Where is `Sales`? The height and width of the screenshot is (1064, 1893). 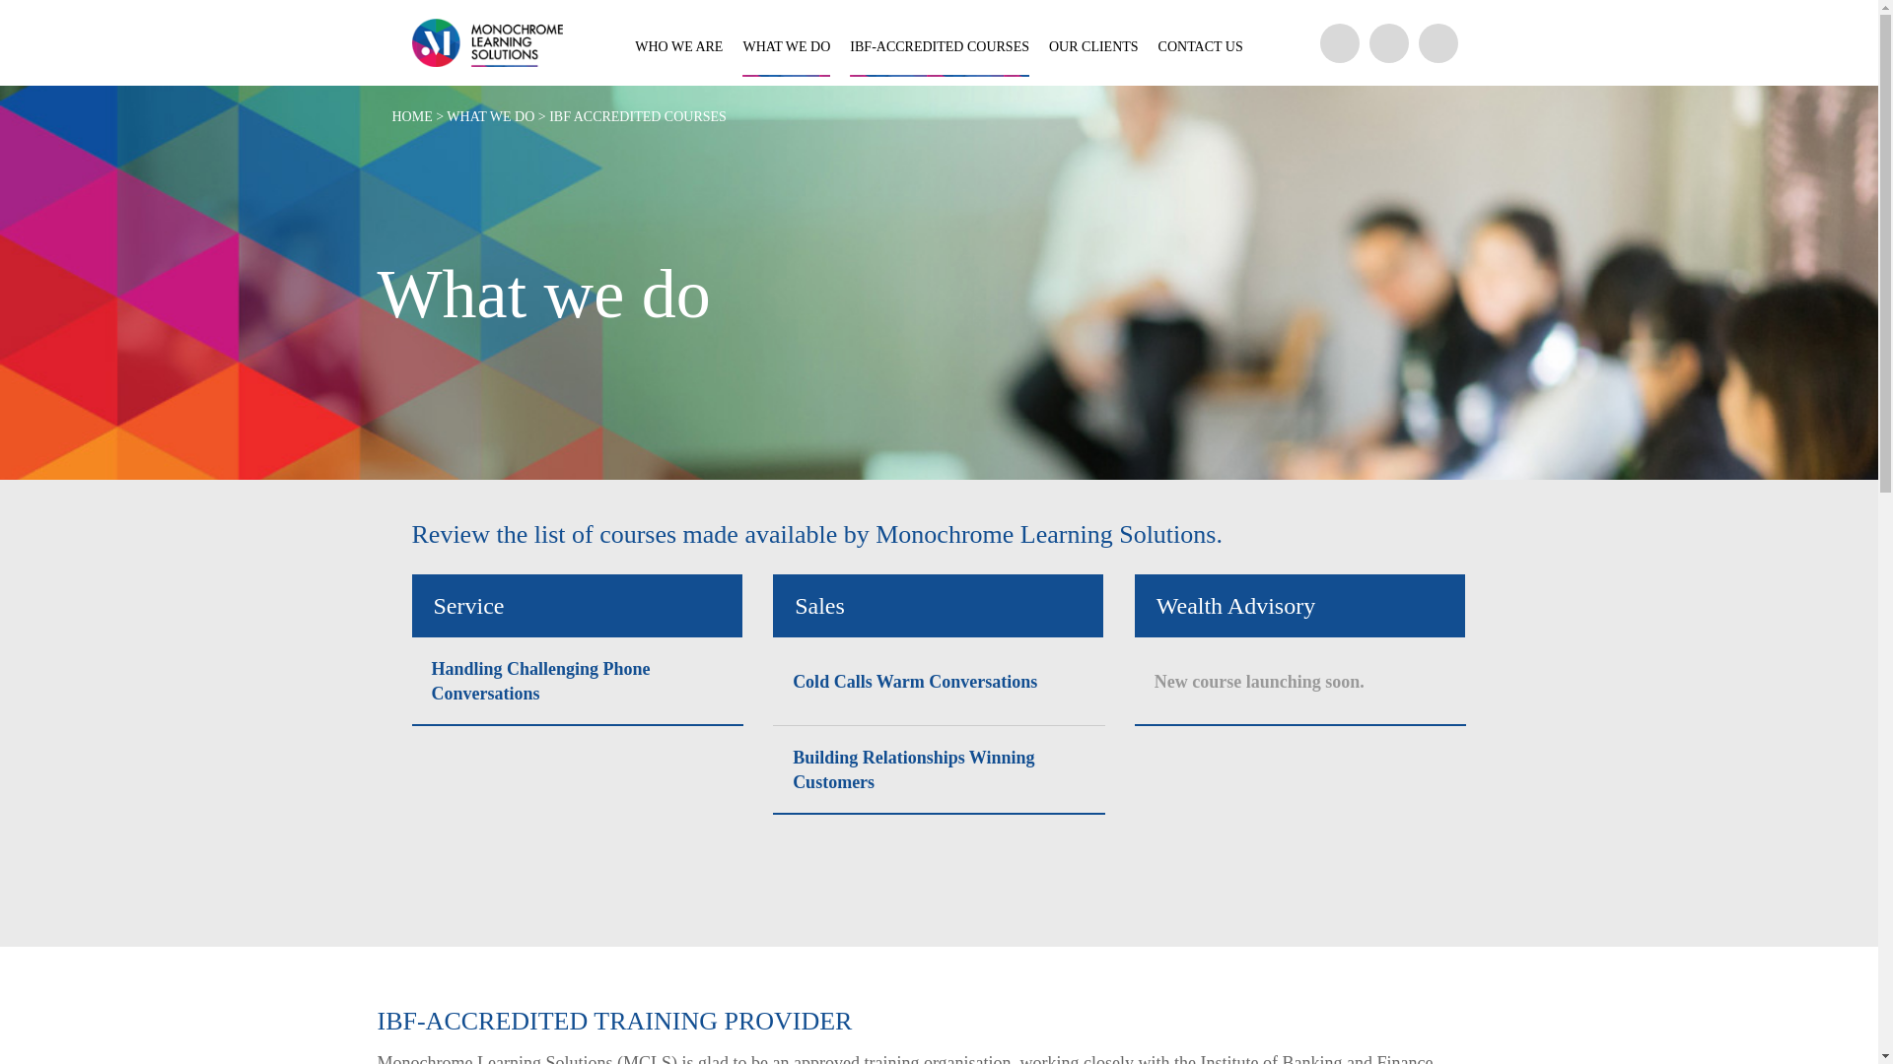 Sales is located at coordinates (938, 605).